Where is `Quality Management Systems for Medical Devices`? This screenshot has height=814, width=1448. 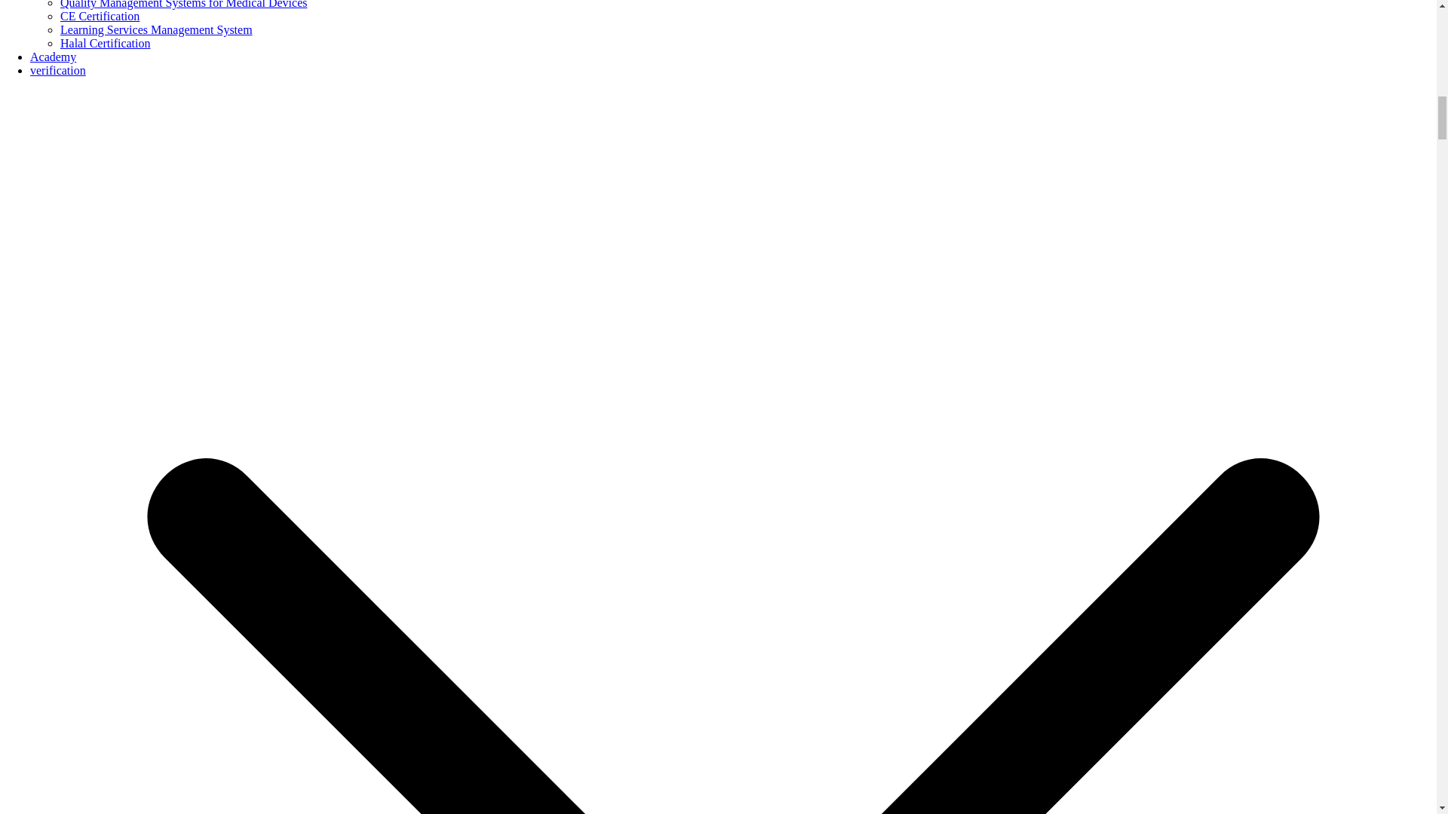 Quality Management Systems for Medical Devices is located at coordinates (184, 5).